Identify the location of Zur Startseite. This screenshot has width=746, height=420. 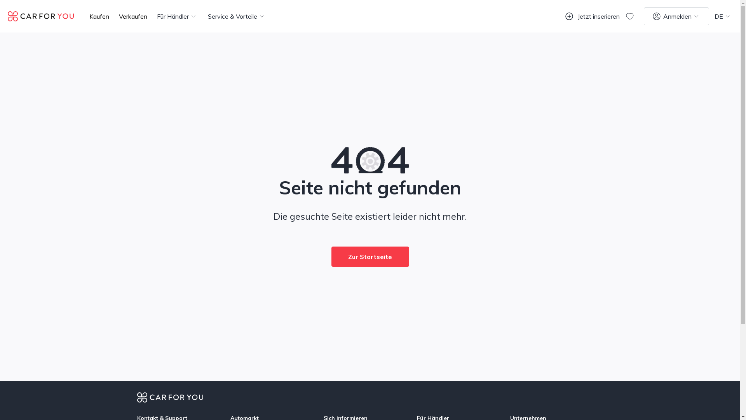
(370, 257).